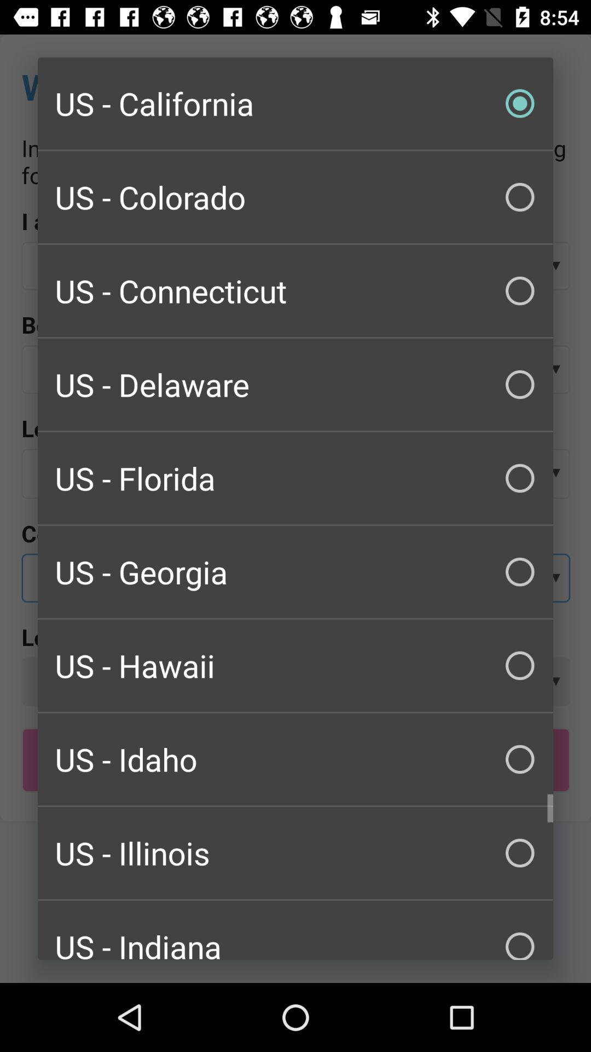 The height and width of the screenshot is (1052, 591). Describe the element at coordinates (296, 104) in the screenshot. I see `jump until us - california checkbox` at that location.